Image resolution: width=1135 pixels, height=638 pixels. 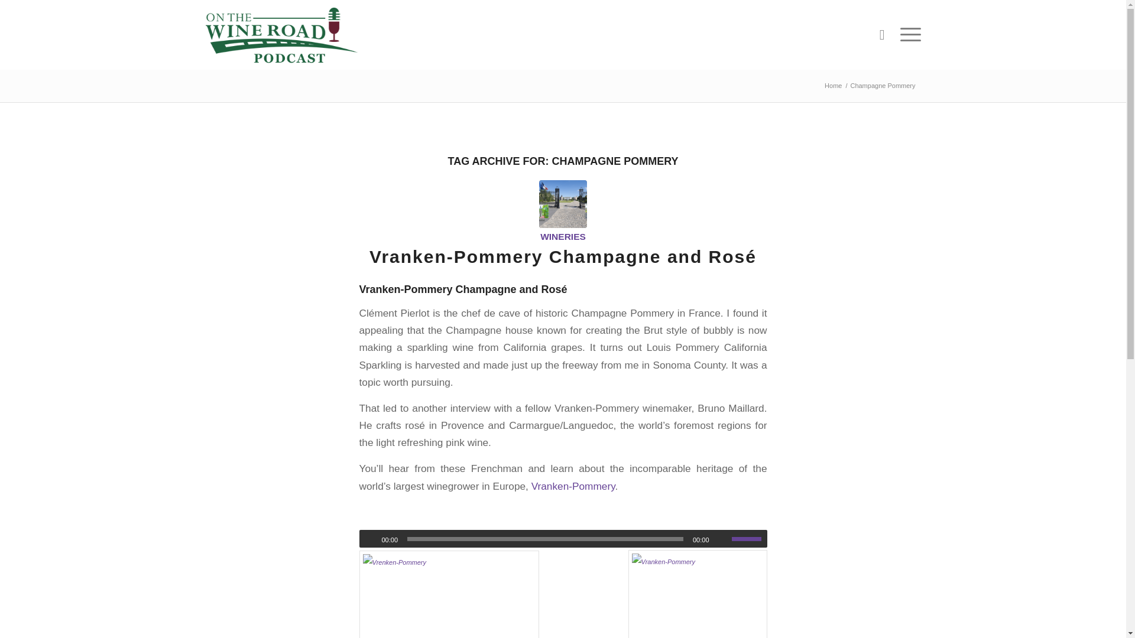 What do you see at coordinates (833, 86) in the screenshot?
I see `On The Wine Road` at bounding box center [833, 86].